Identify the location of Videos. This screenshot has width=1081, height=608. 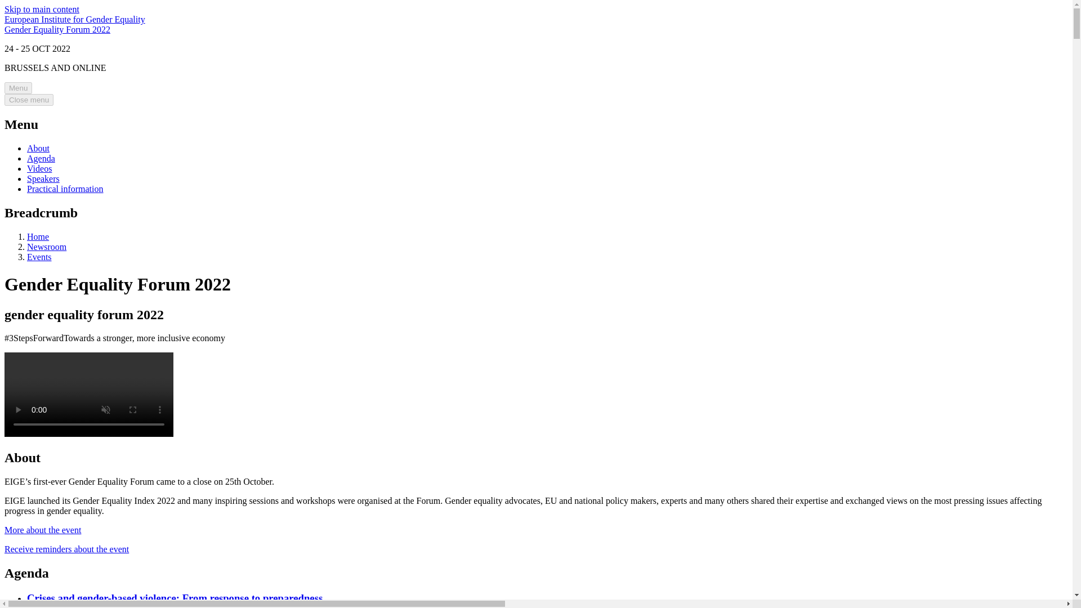
(39, 168).